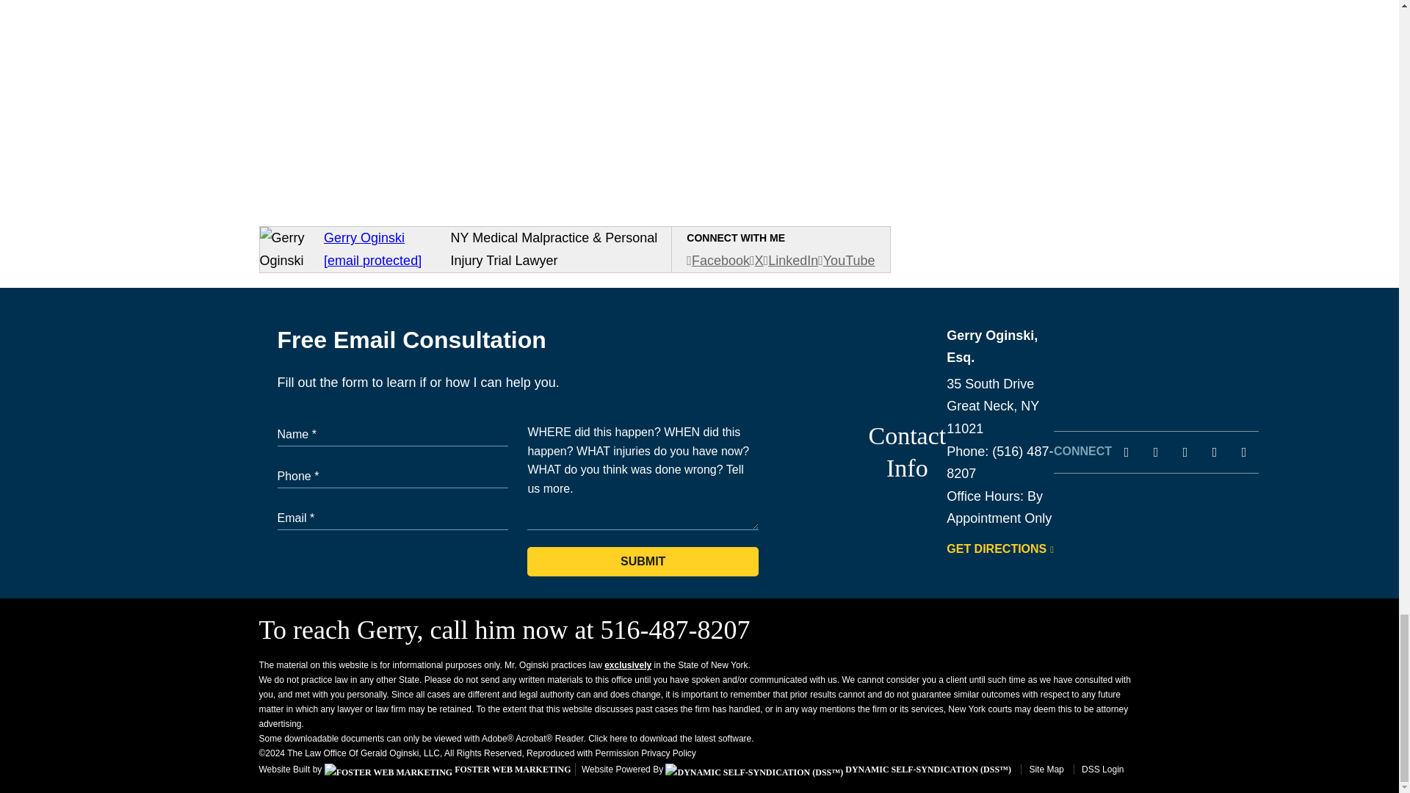 This screenshot has height=793, width=1410. I want to click on Gerry Oginski, so click(364, 238).